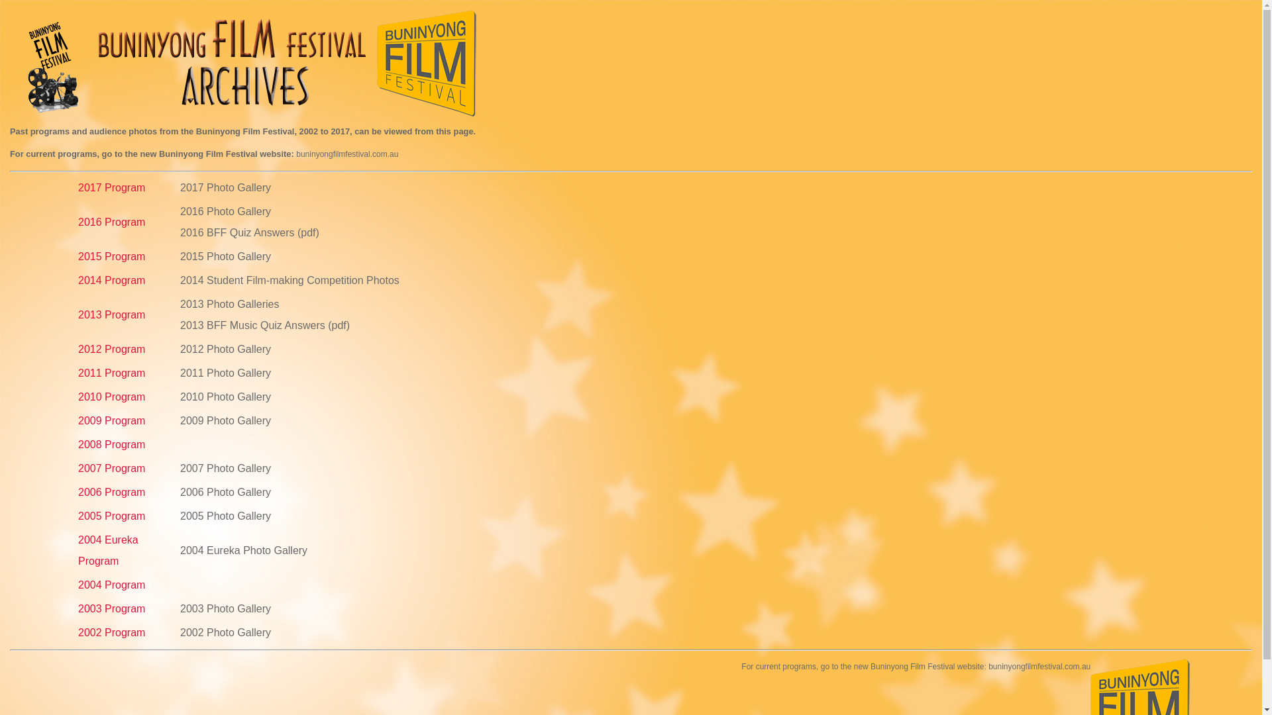 The width and height of the screenshot is (1272, 715). What do you see at coordinates (225, 493) in the screenshot?
I see `2006 Photo Gallery` at bounding box center [225, 493].